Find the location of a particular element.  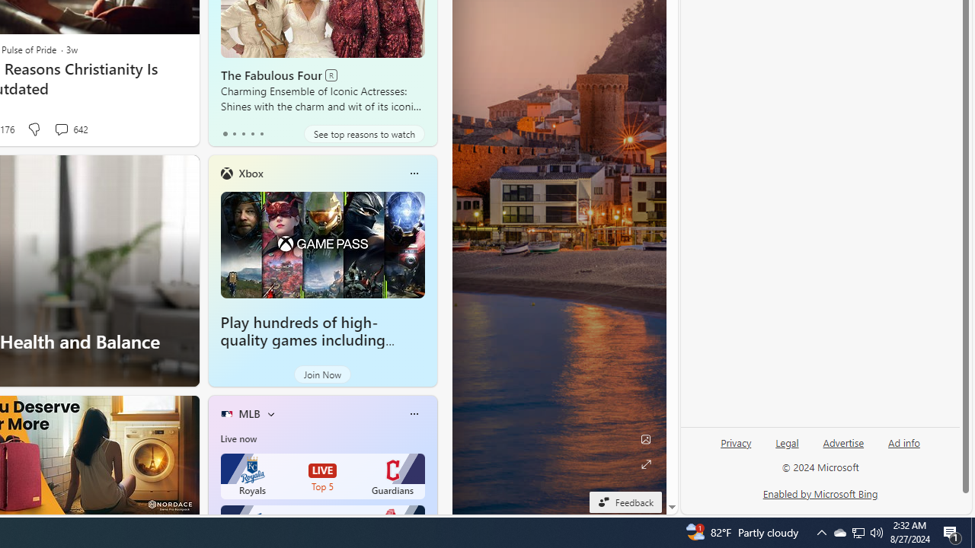

Join Now is located at coordinates (322, 374).